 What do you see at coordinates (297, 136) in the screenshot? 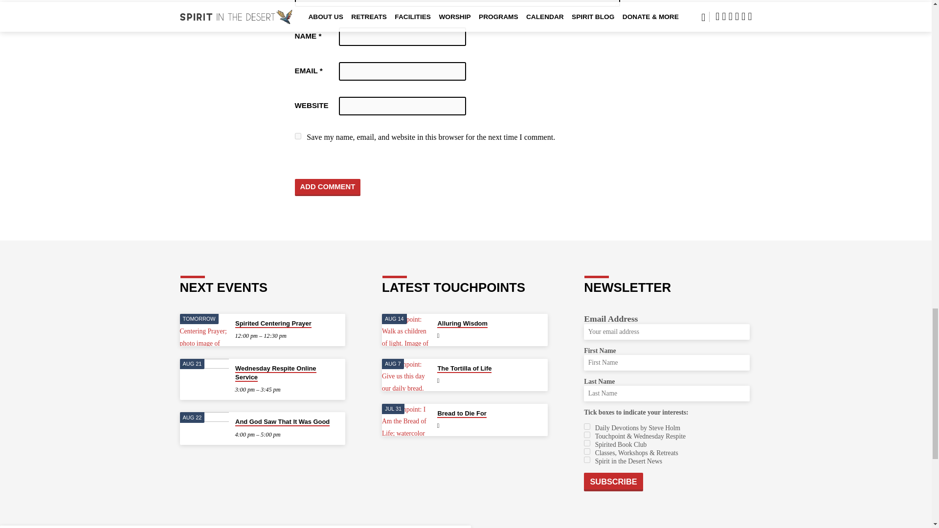
I see `yes` at bounding box center [297, 136].